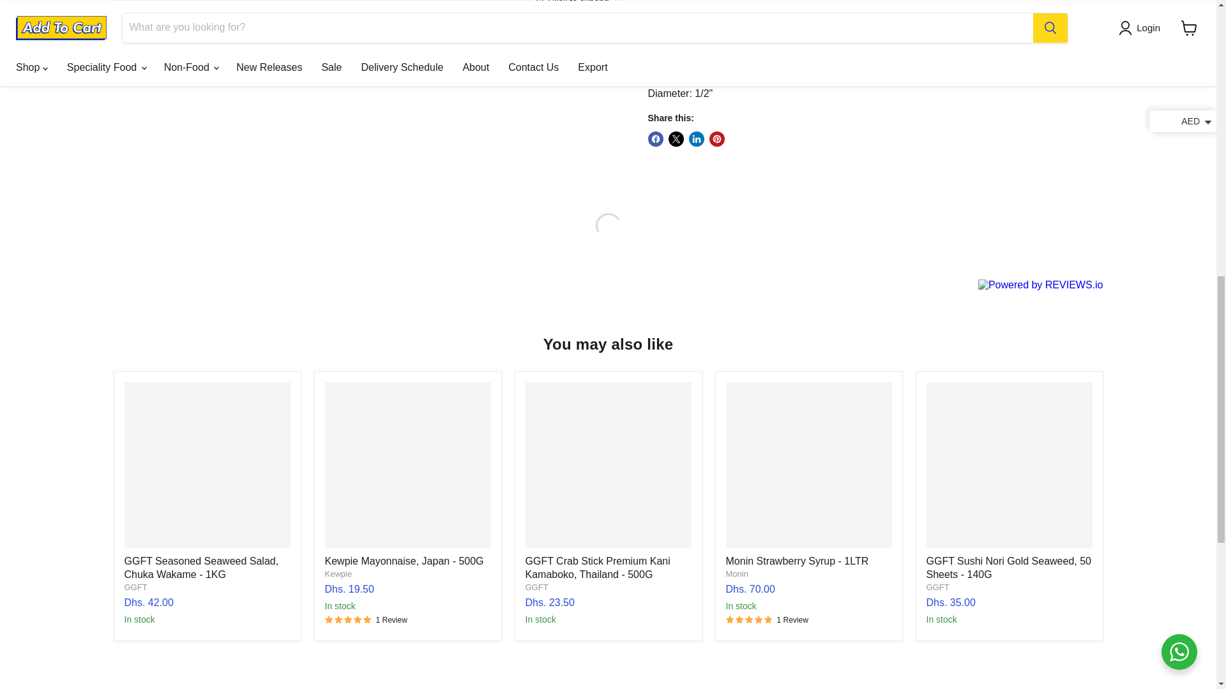 This screenshot has height=689, width=1226. I want to click on GGFT, so click(135, 587).